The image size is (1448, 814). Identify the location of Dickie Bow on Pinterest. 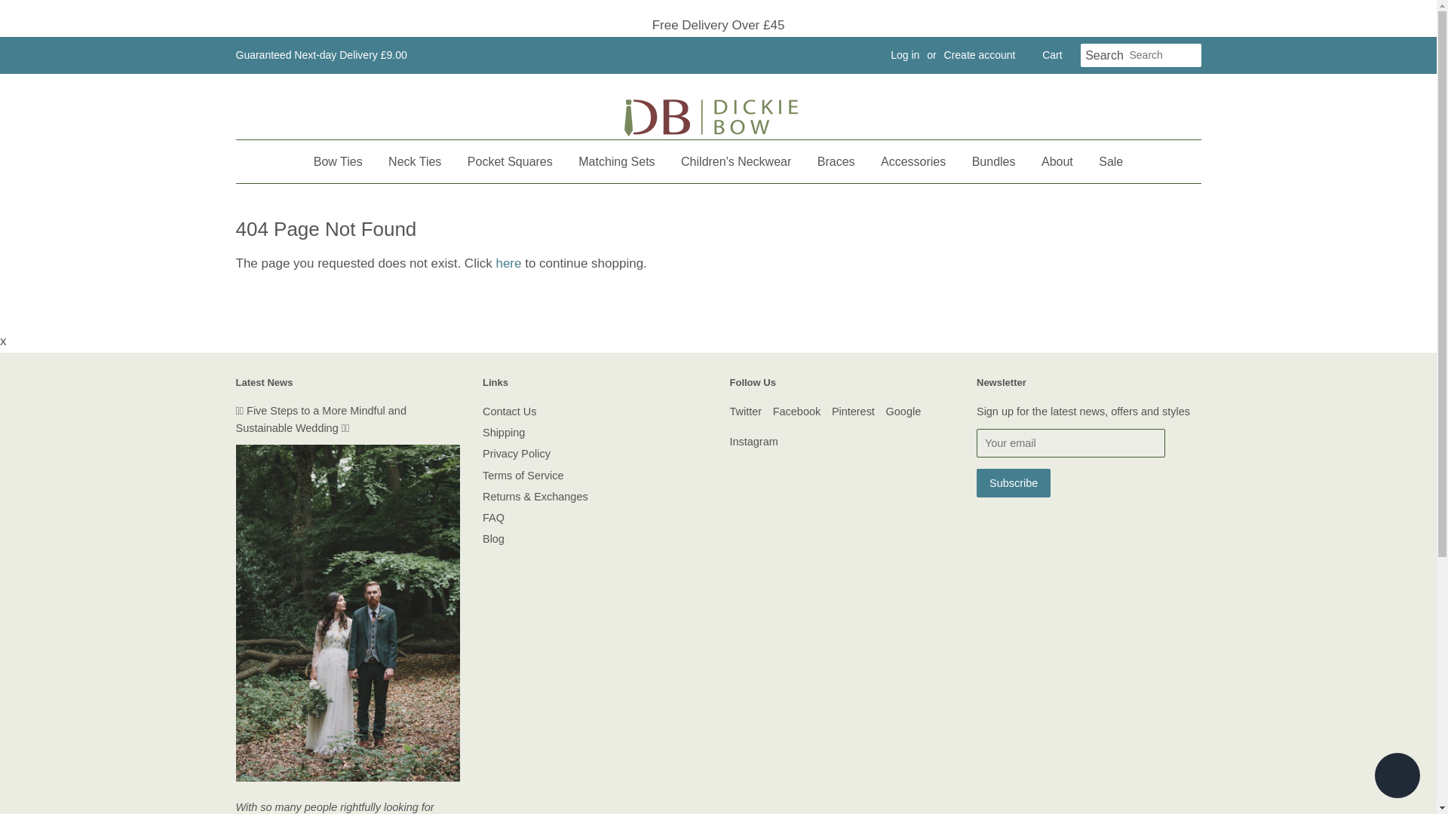
(852, 412).